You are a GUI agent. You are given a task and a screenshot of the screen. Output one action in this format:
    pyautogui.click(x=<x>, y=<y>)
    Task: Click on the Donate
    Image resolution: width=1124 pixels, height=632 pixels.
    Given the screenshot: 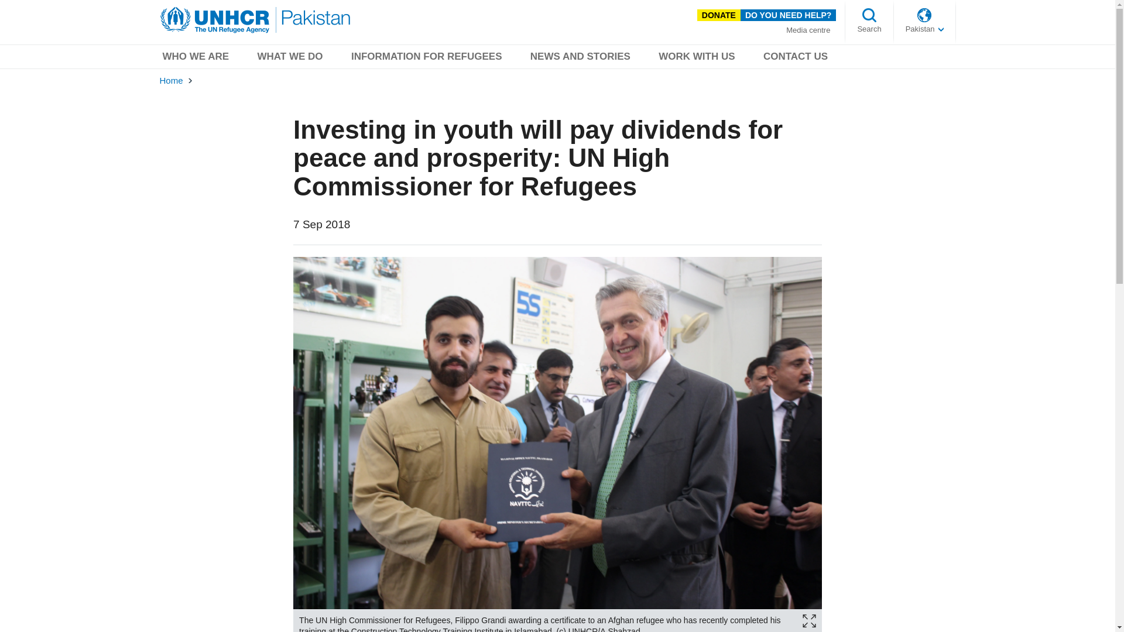 What is the action you would take?
    pyautogui.click(x=719, y=15)
    